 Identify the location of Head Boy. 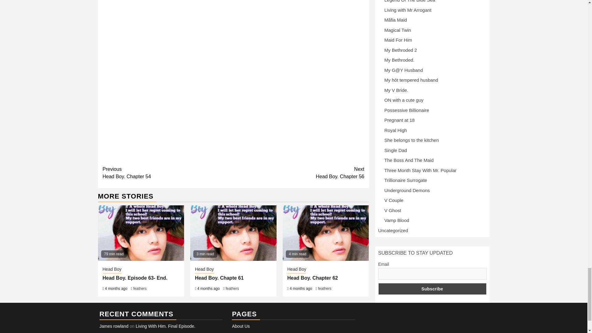
(134, 278).